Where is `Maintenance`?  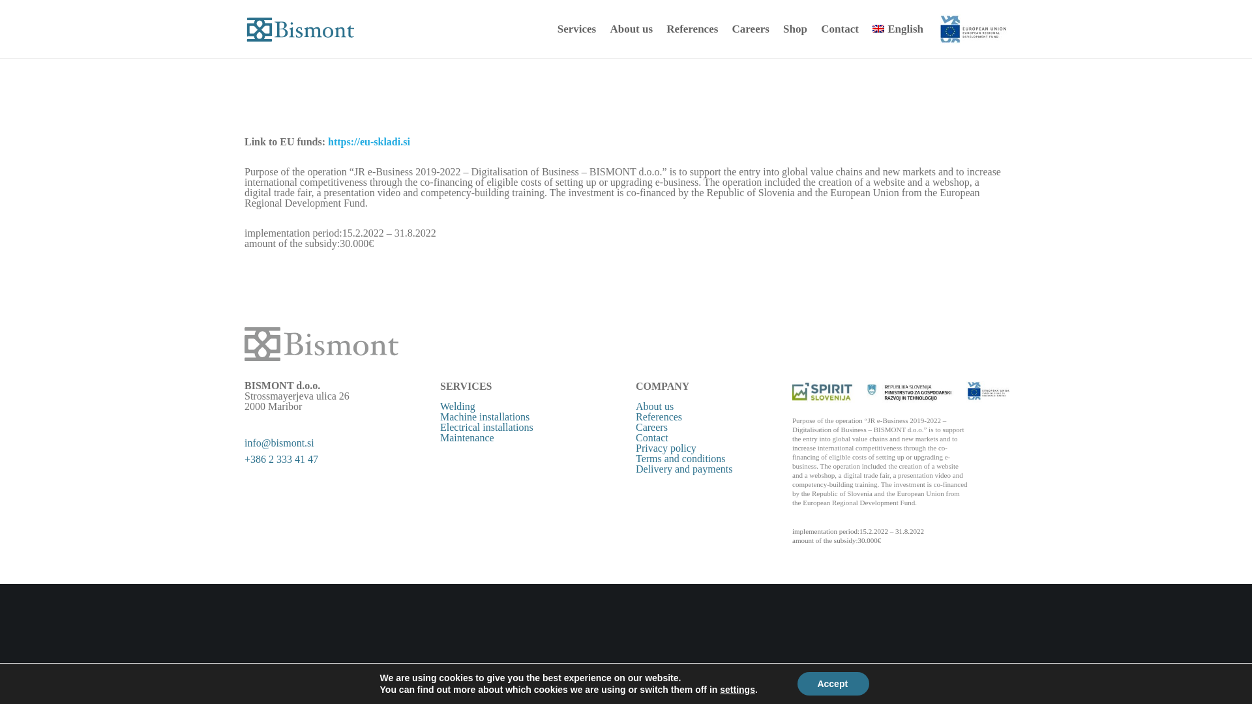
Maintenance is located at coordinates (467, 438).